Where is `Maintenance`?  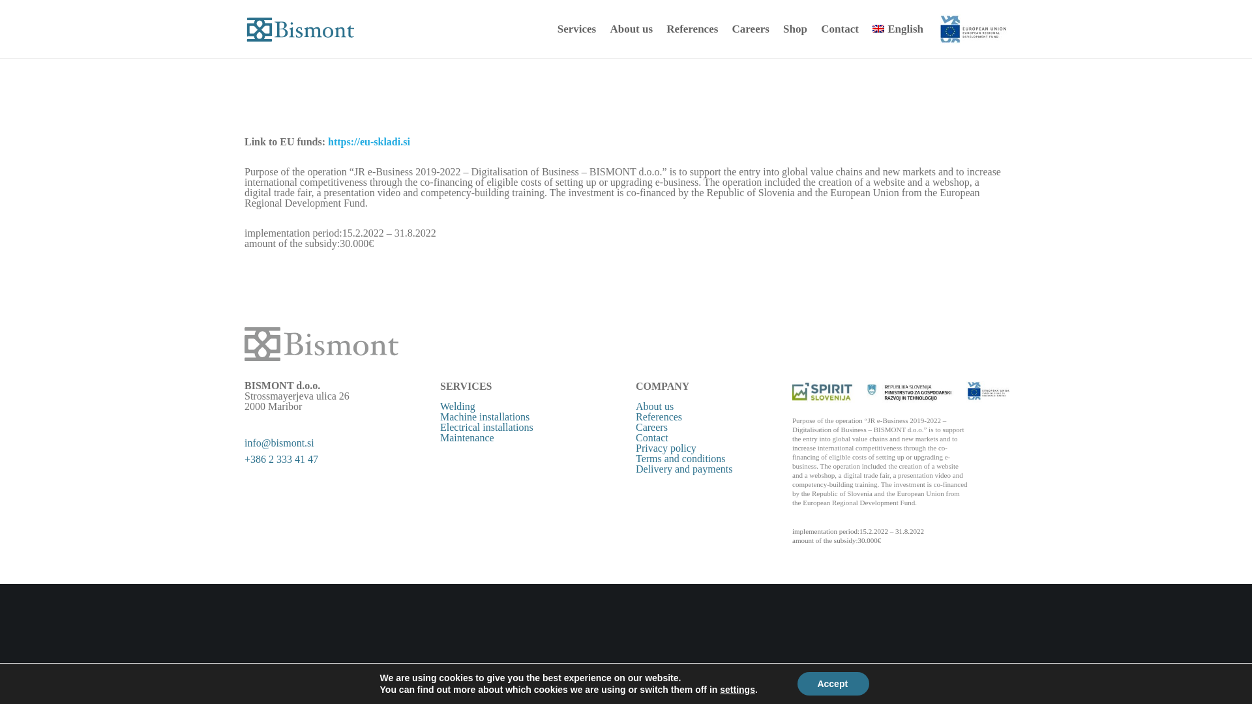
Maintenance is located at coordinates (467, 438).